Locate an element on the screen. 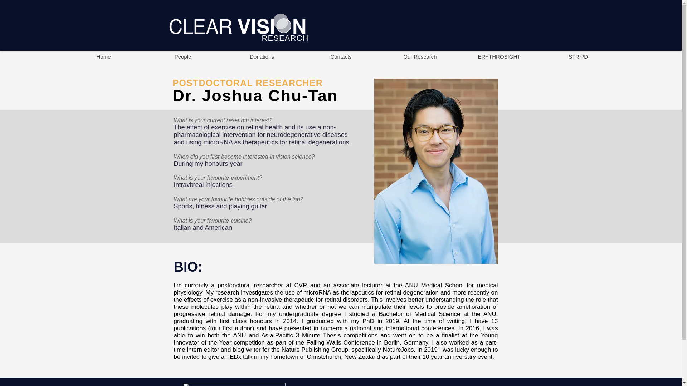  People is located at coordinates (182, 56).